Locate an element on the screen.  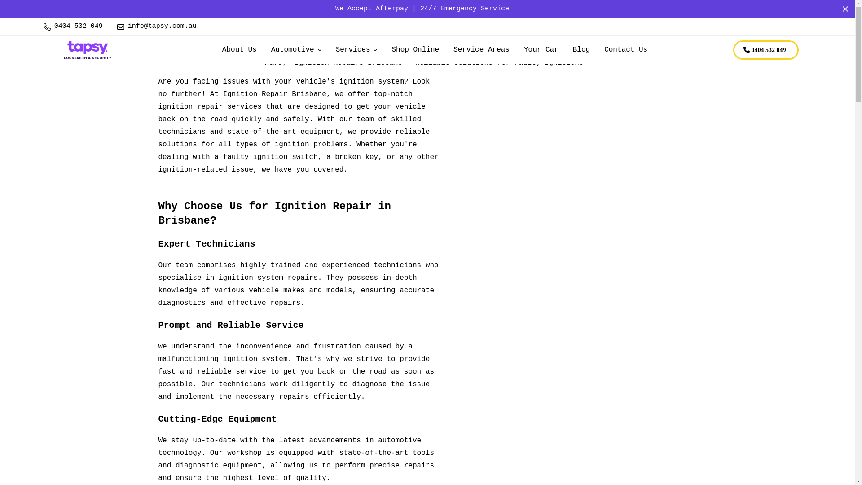
Contact Us is located at coordinates (626, 50).